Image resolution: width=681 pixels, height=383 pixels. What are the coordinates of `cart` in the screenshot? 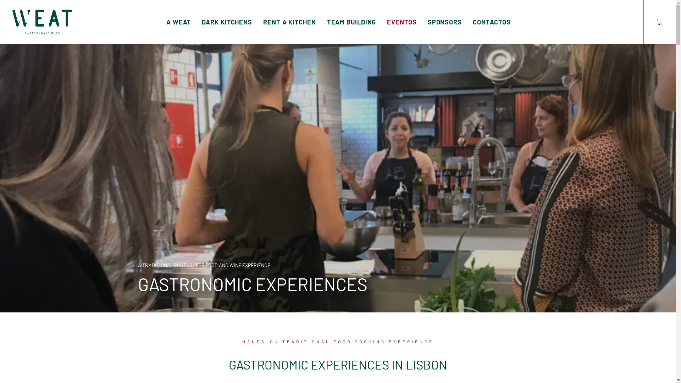 It's located at (660, 22).